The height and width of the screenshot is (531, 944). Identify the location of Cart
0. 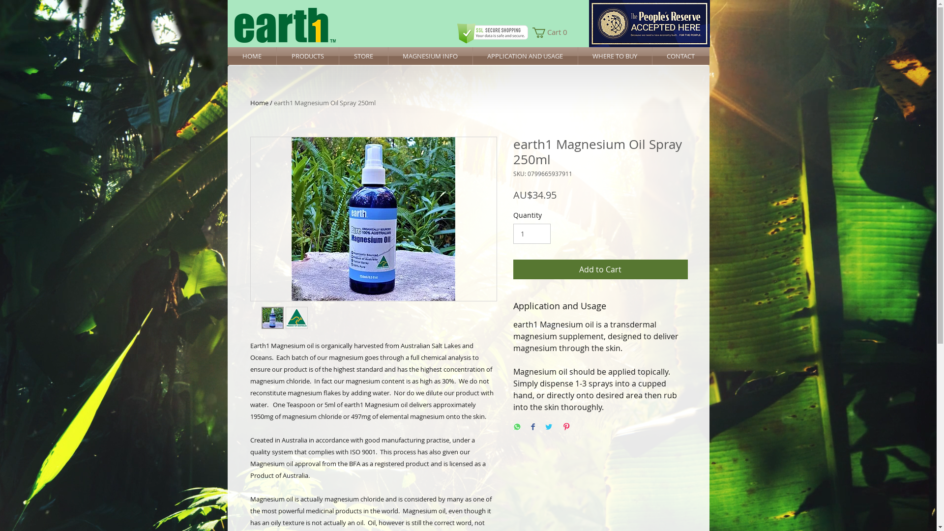
(552, 32).